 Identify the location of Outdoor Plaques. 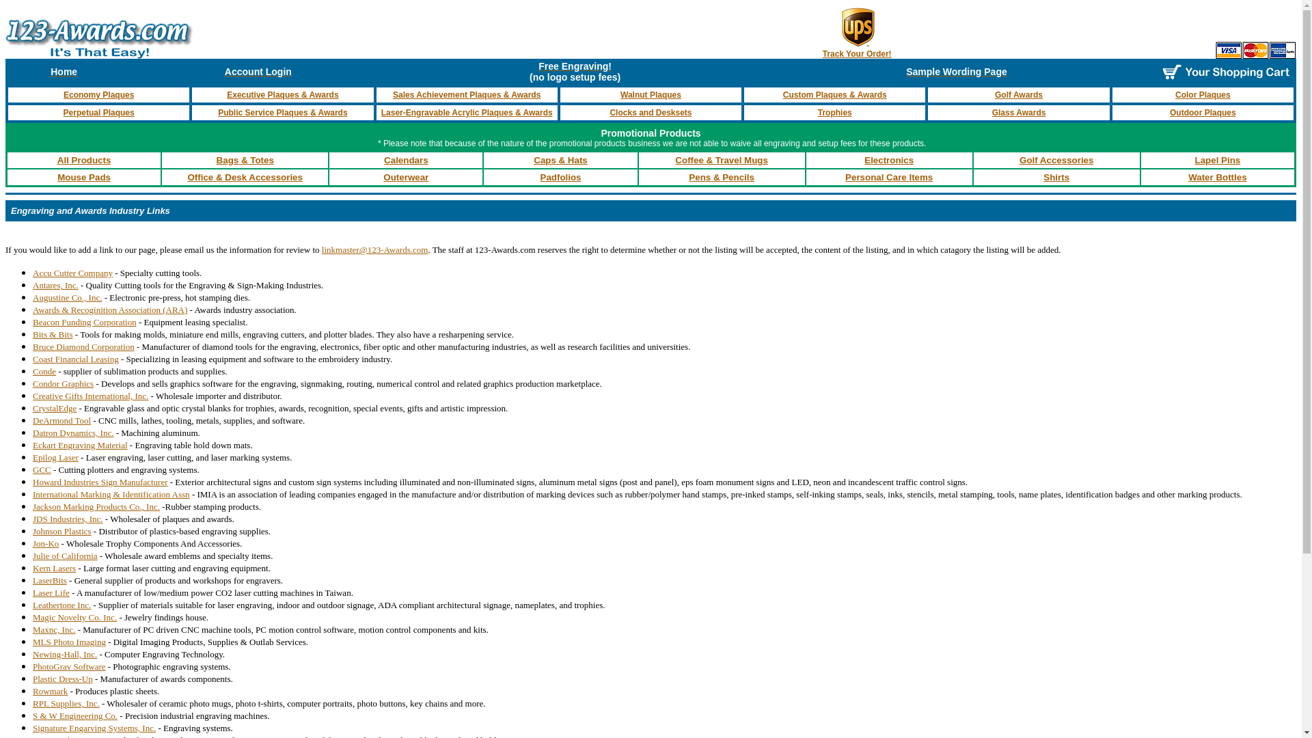
(1203, 113).